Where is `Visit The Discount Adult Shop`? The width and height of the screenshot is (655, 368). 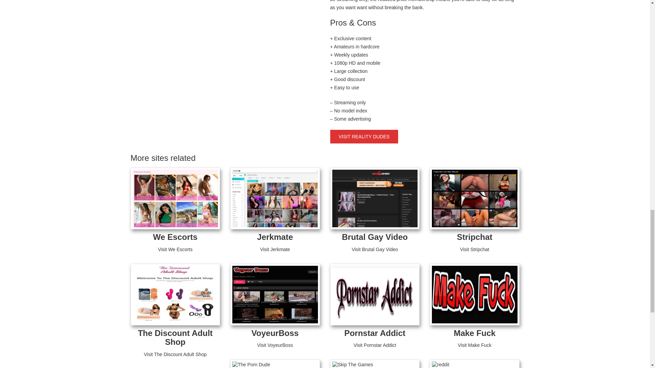 Visit The Discount Adult Shop is located at coordinates (175, 354).